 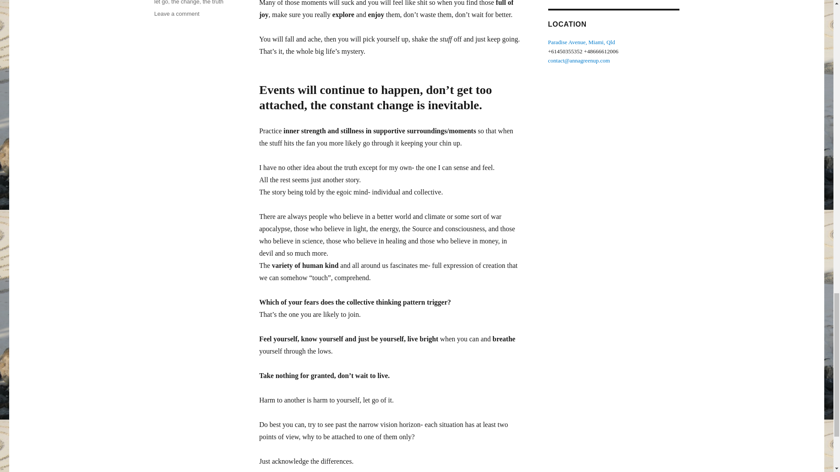 What do you see at coordinates (213, 2) in the screenshot?
I see `the truth` at bounding box center [213, 2].